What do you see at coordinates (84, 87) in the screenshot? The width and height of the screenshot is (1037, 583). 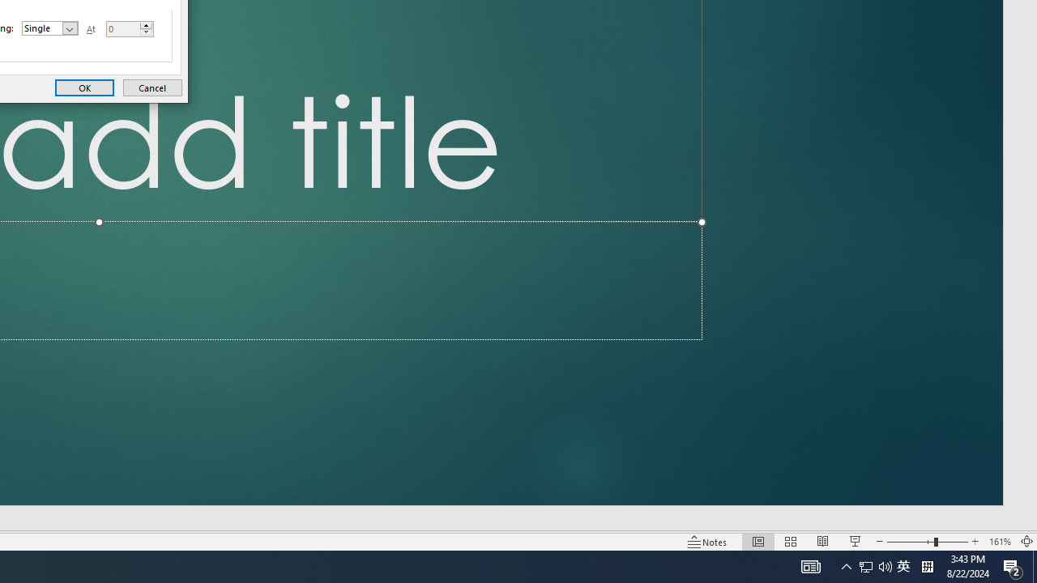 I see `OK` at bounding box center [84, 87].